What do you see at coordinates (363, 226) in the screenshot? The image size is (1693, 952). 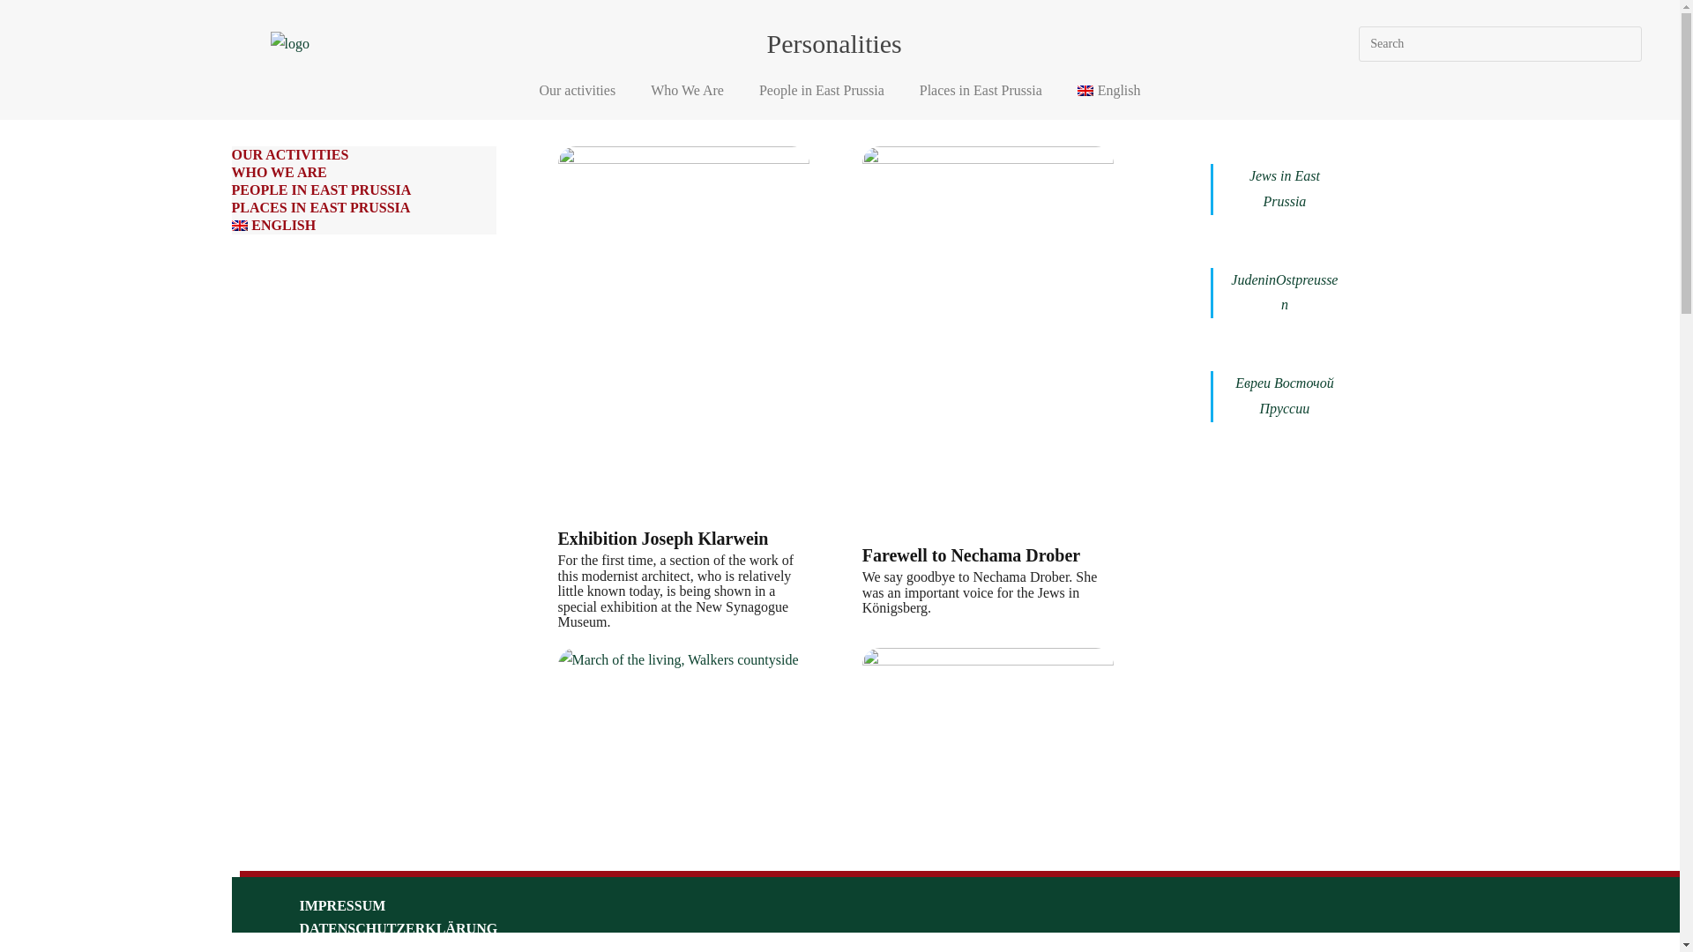 I see `English` at bounding box center [363, 226].